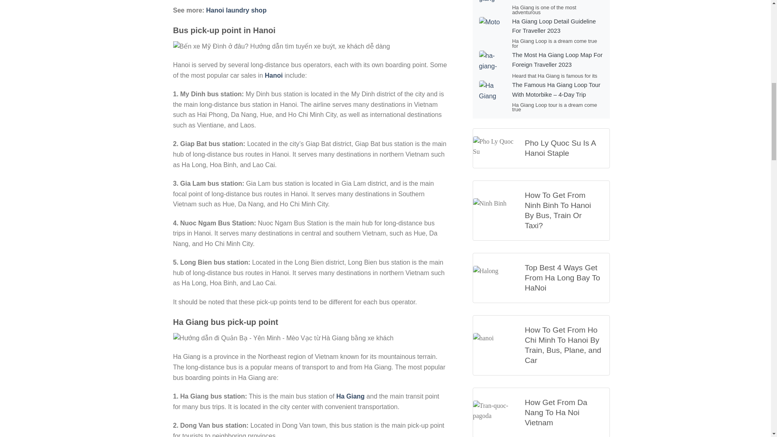 The width and height of the screenshot is (777, 437). I want to click on Ha Giang, so click(350, 396).